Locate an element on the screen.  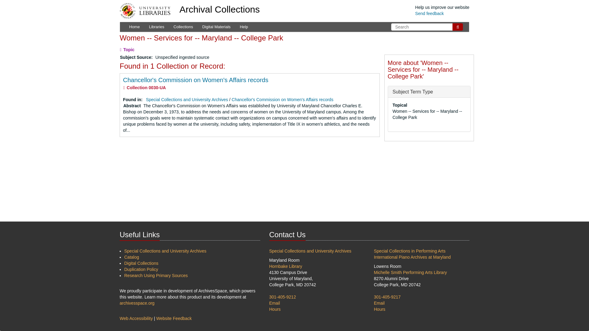
Research Using Primary Sources is located at coordinates (156, 276).